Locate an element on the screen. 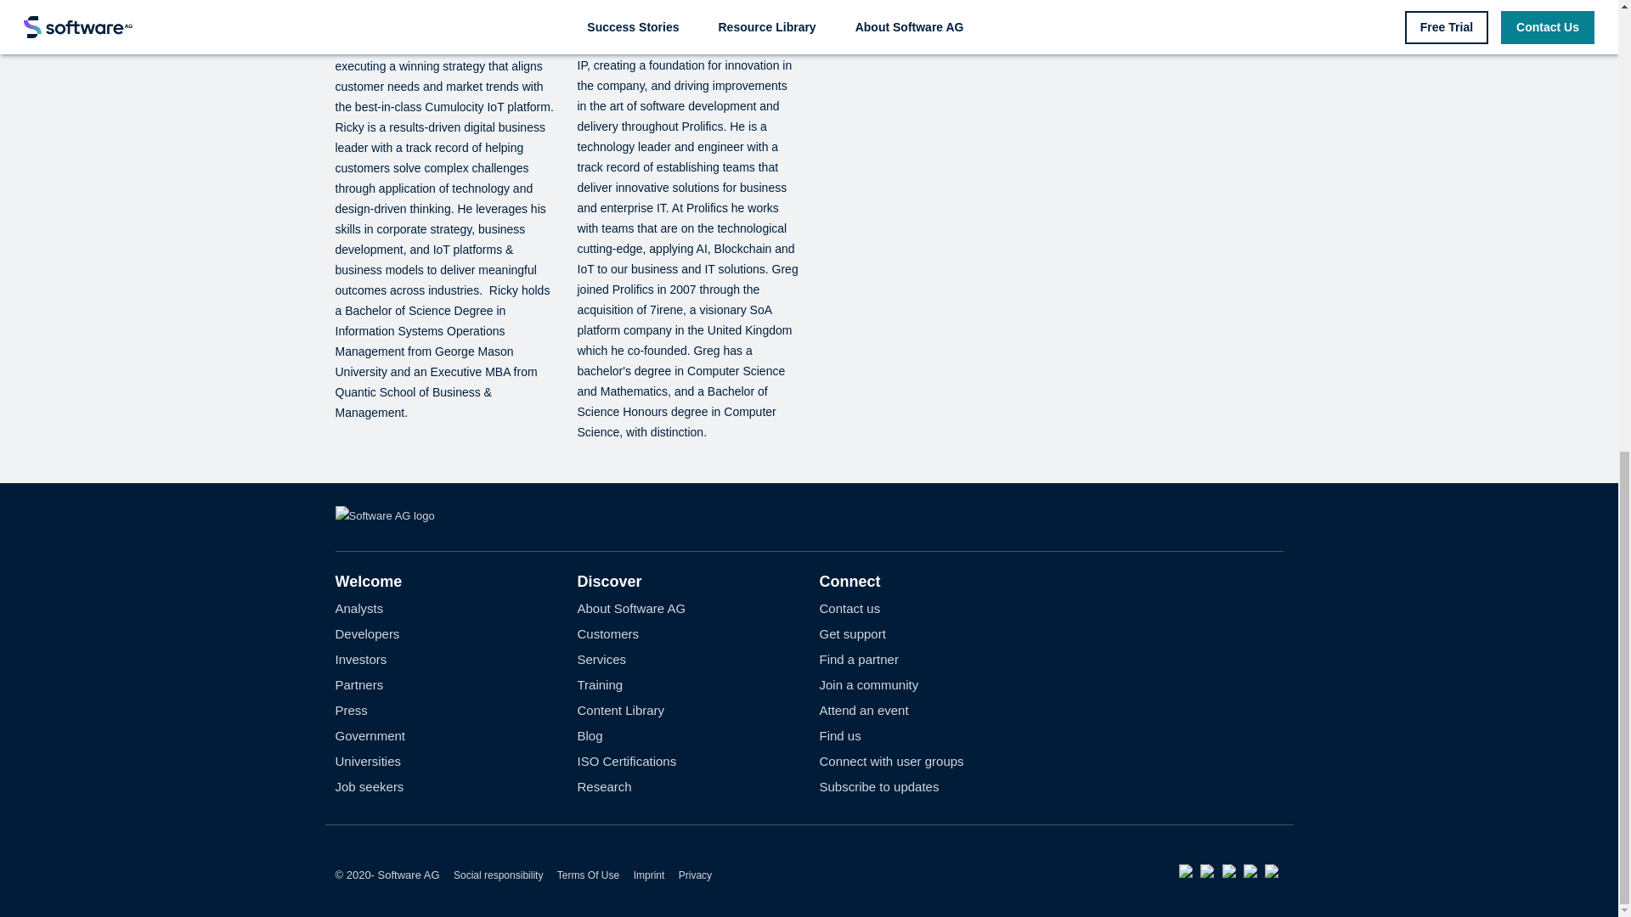 The image size is (1631, 917). Content Library is located at coordinates (621, 710).